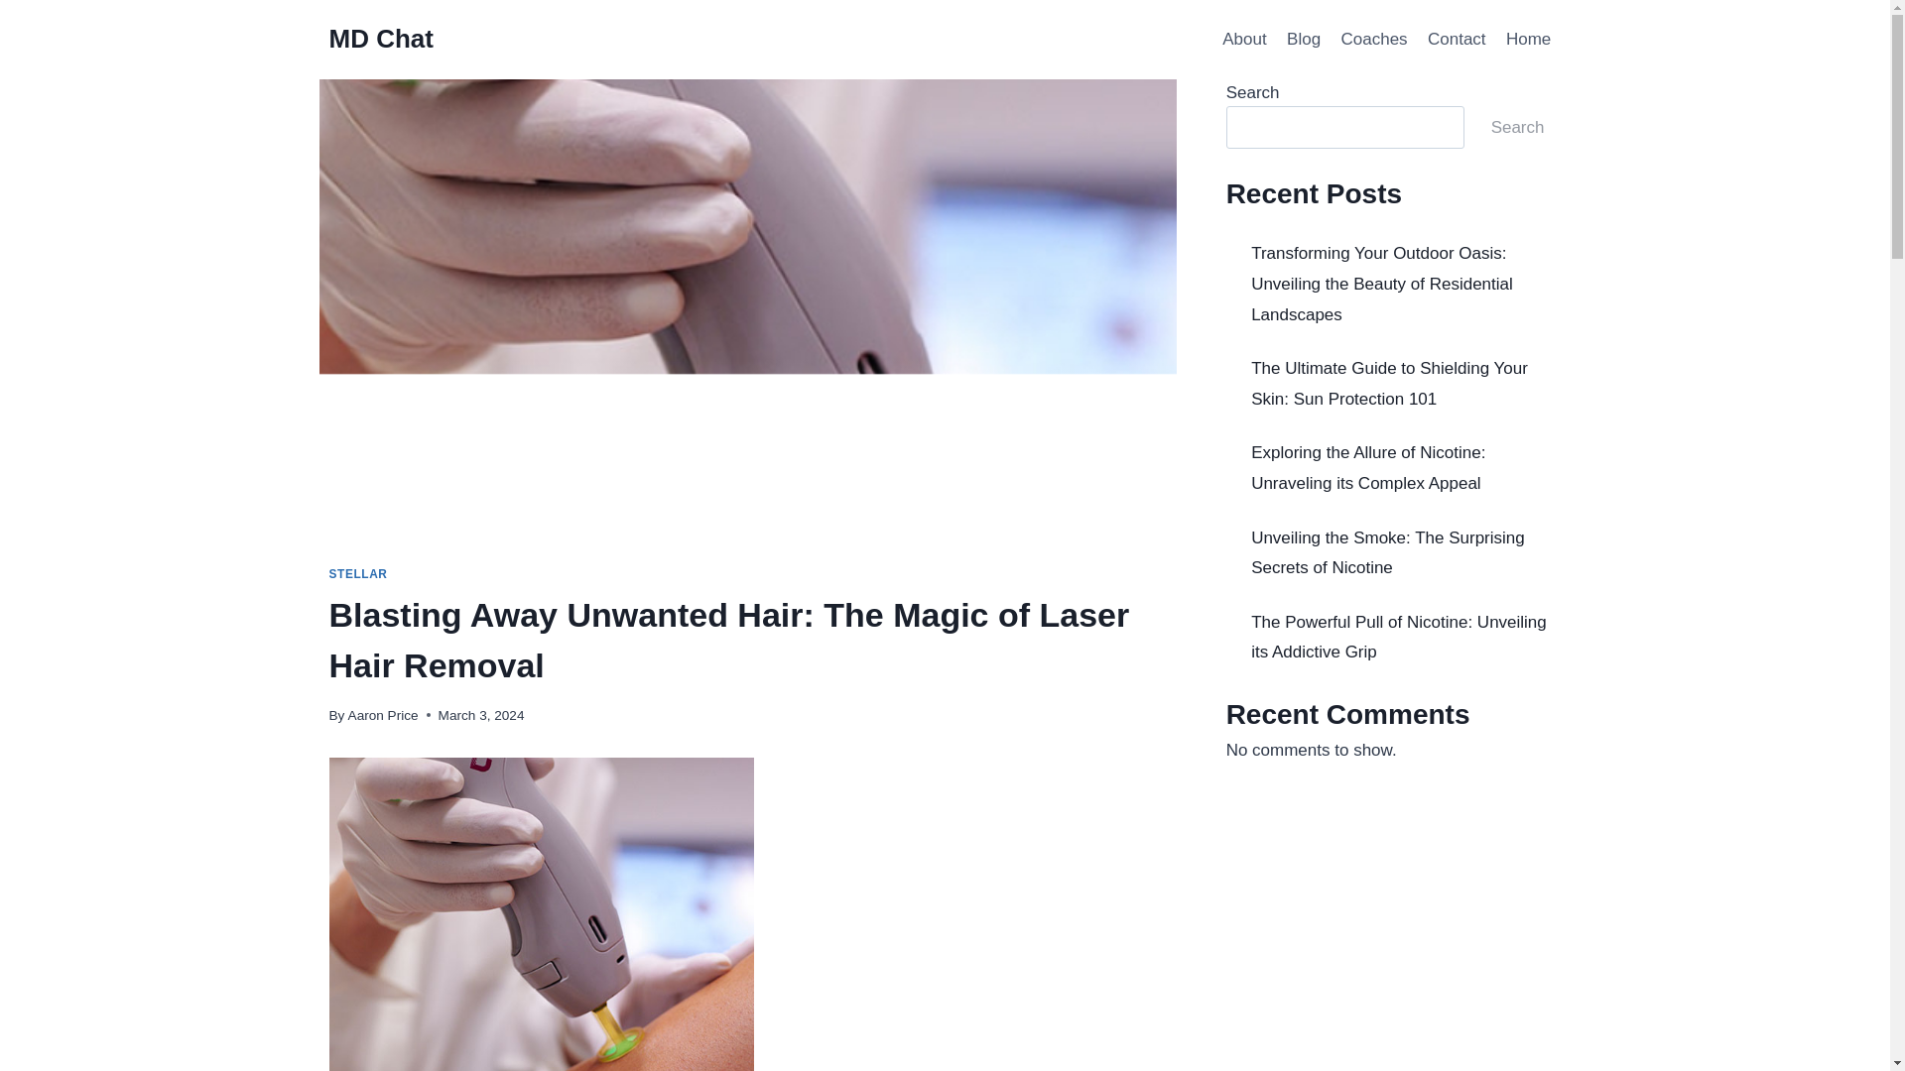 The height and width of the screenshot is (1071, 1905). Describe the element at coordinates (1528, 40) in the screenshot. I see `Home` at that location.